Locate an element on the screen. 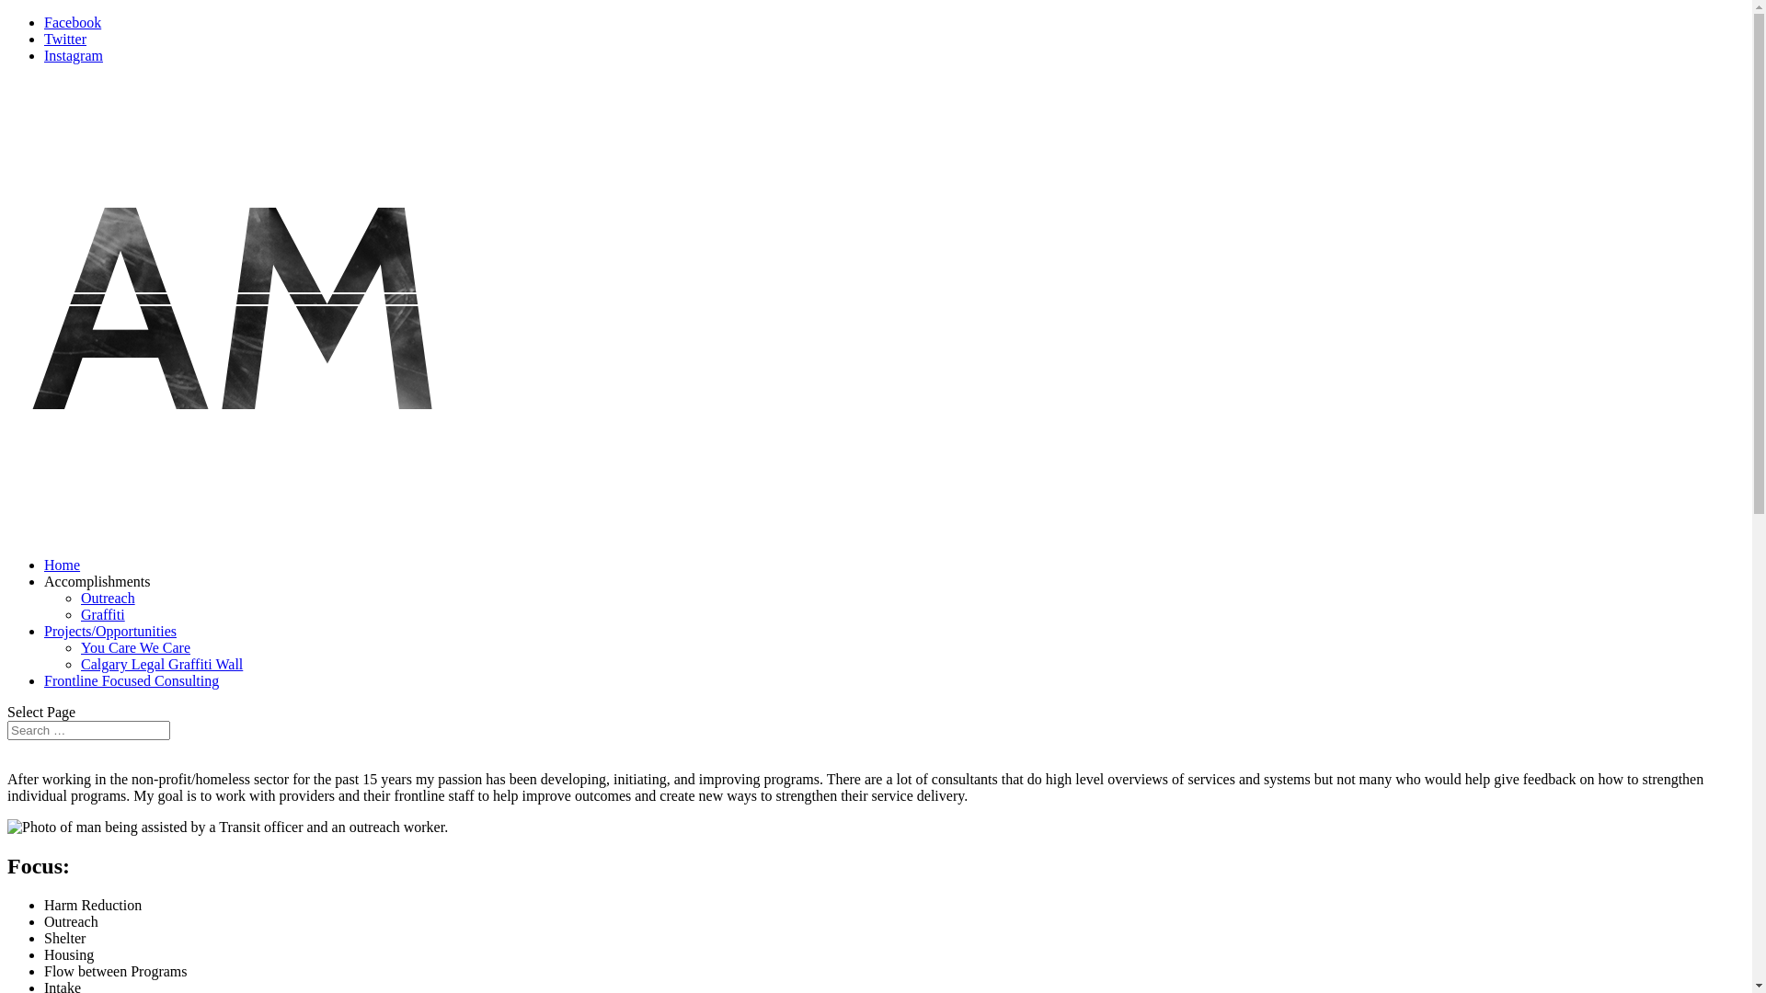 Image resolution: width=1766 pixels, height=993 pixels. IMG_4812-opt is located at coordinates (228, 827).